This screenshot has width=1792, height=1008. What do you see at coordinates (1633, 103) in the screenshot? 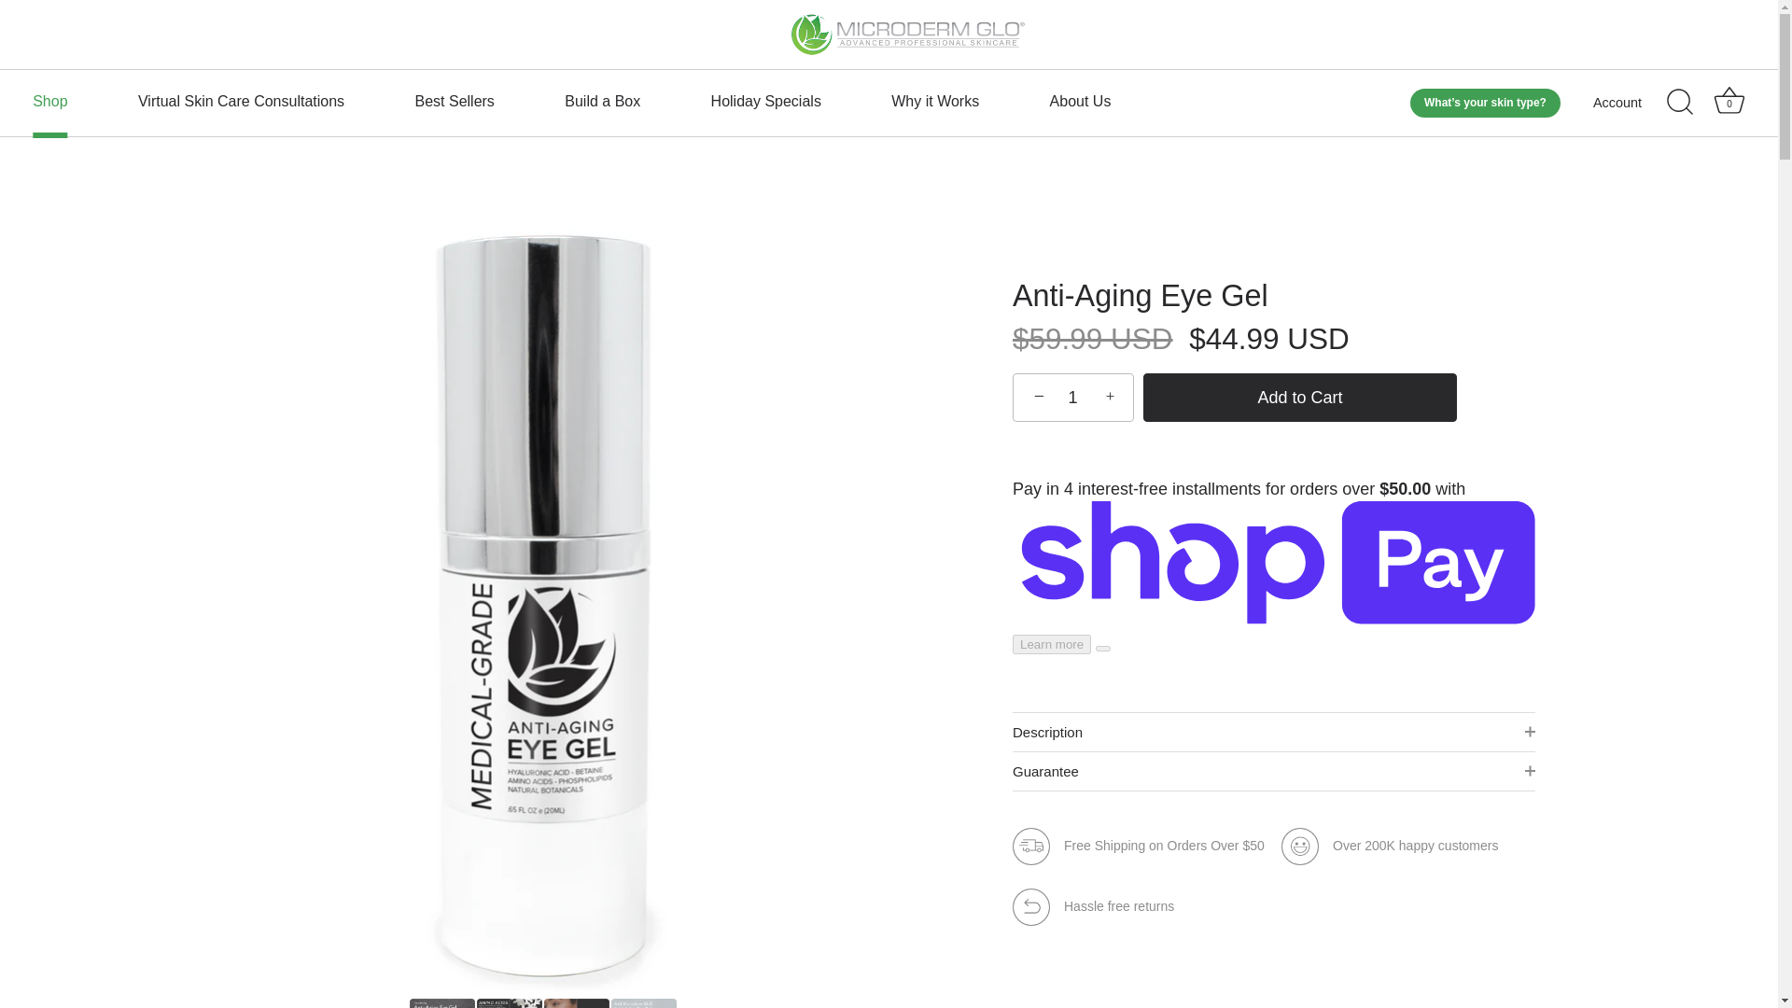
I see `1` at bounding box center [1633, 103].